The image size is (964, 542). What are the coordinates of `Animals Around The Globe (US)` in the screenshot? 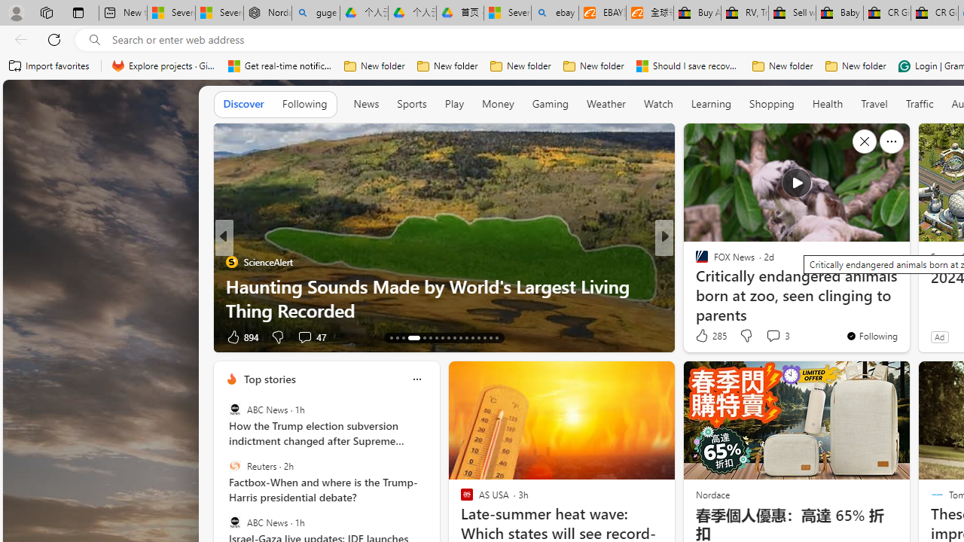 It's located at (695, 286).